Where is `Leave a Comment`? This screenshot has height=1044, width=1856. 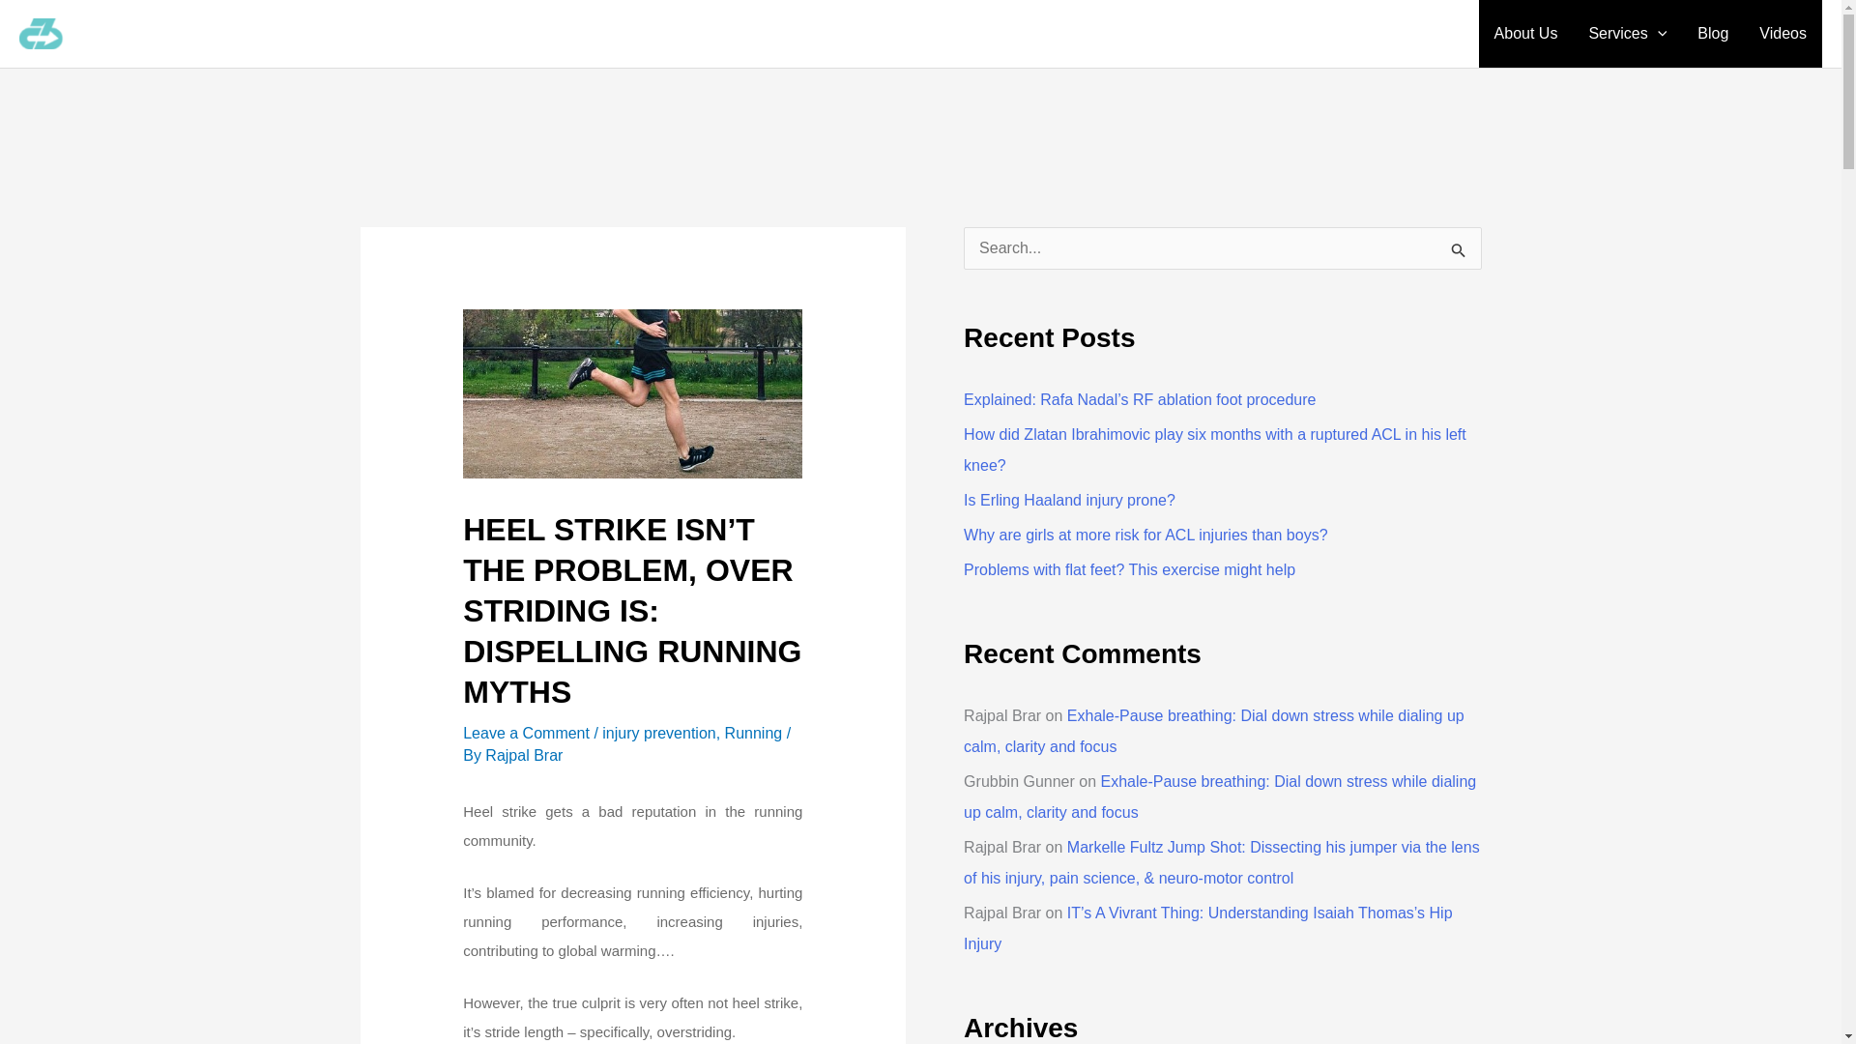
Leave a Comment is located at coordinates (526, 733).